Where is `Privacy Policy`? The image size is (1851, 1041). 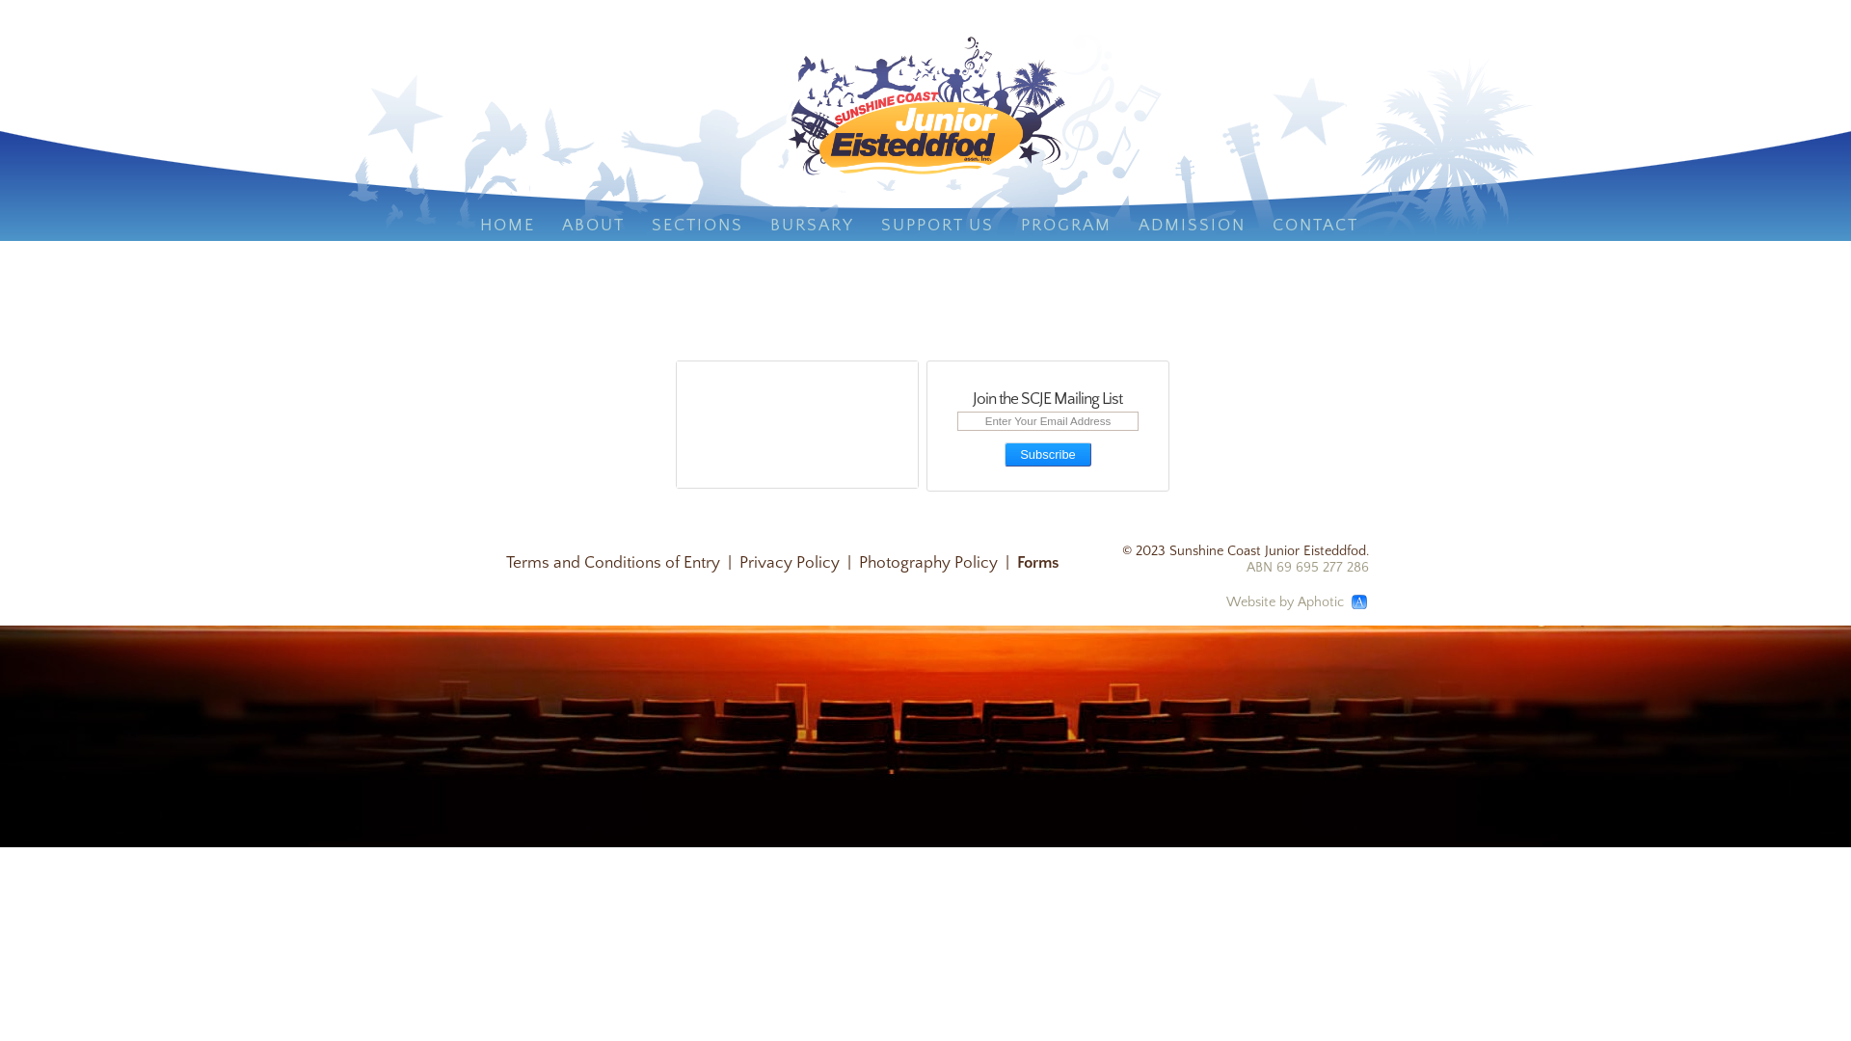 Privacy Policy is located at coordinates (790, 563).